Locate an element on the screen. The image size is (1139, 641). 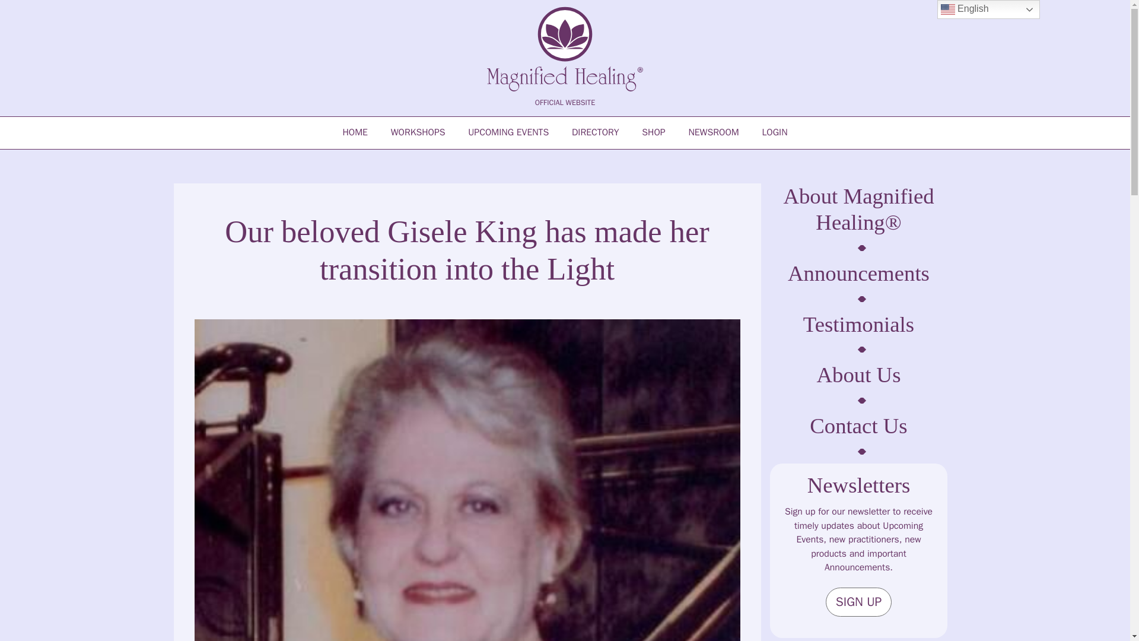
UPCOMING EVENTS is located at coordinates (508, 132).